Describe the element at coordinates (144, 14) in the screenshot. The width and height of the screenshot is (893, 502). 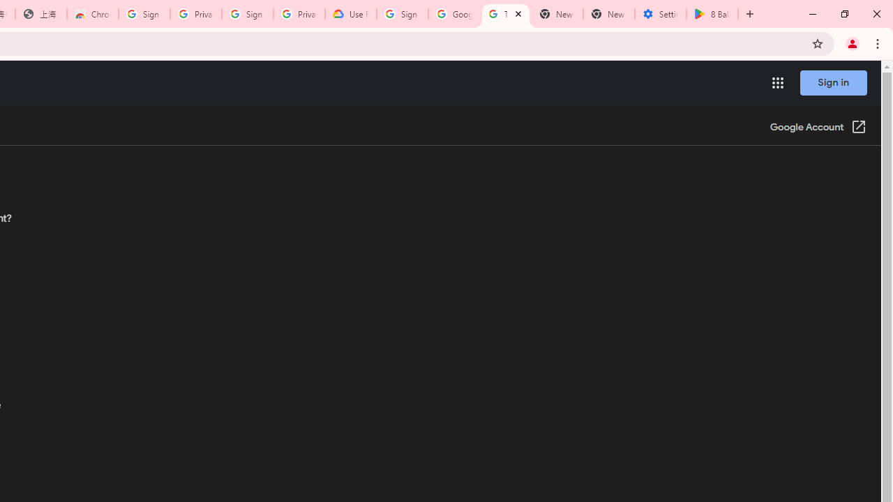
I see `Sign in - Google Accounts` at that location.